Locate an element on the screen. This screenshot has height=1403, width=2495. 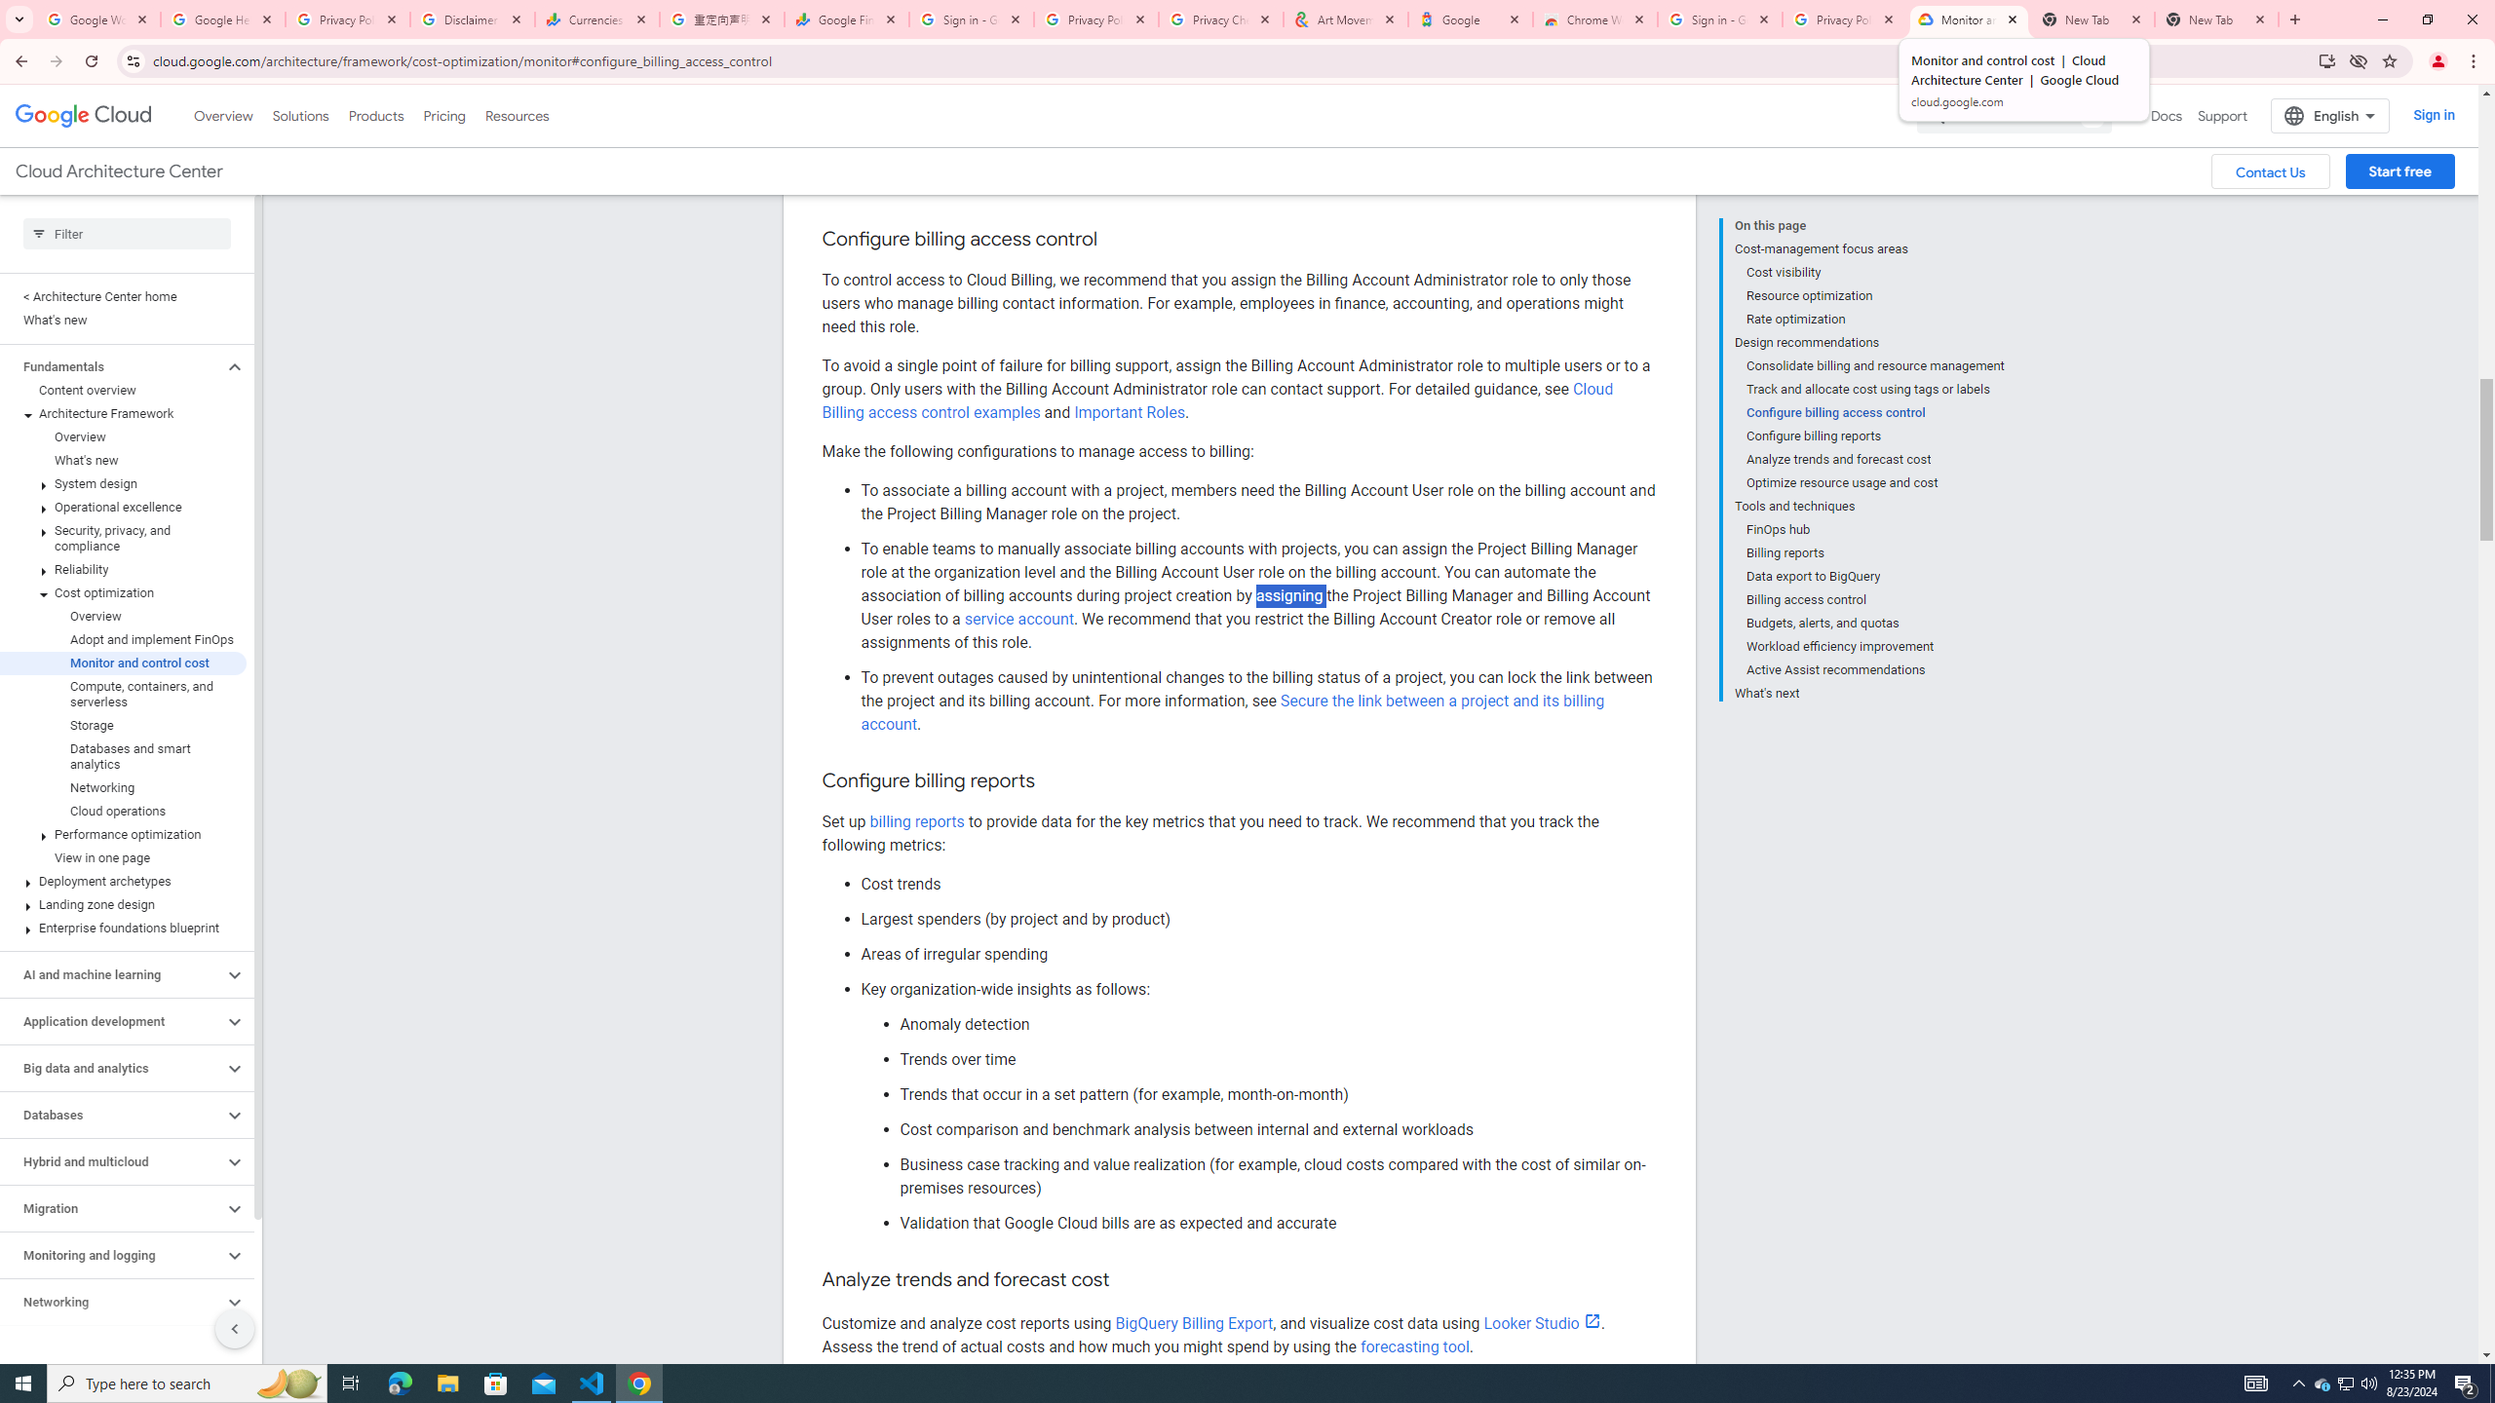
Reliability and disaster recovery is located at coordinates (111, 1348).